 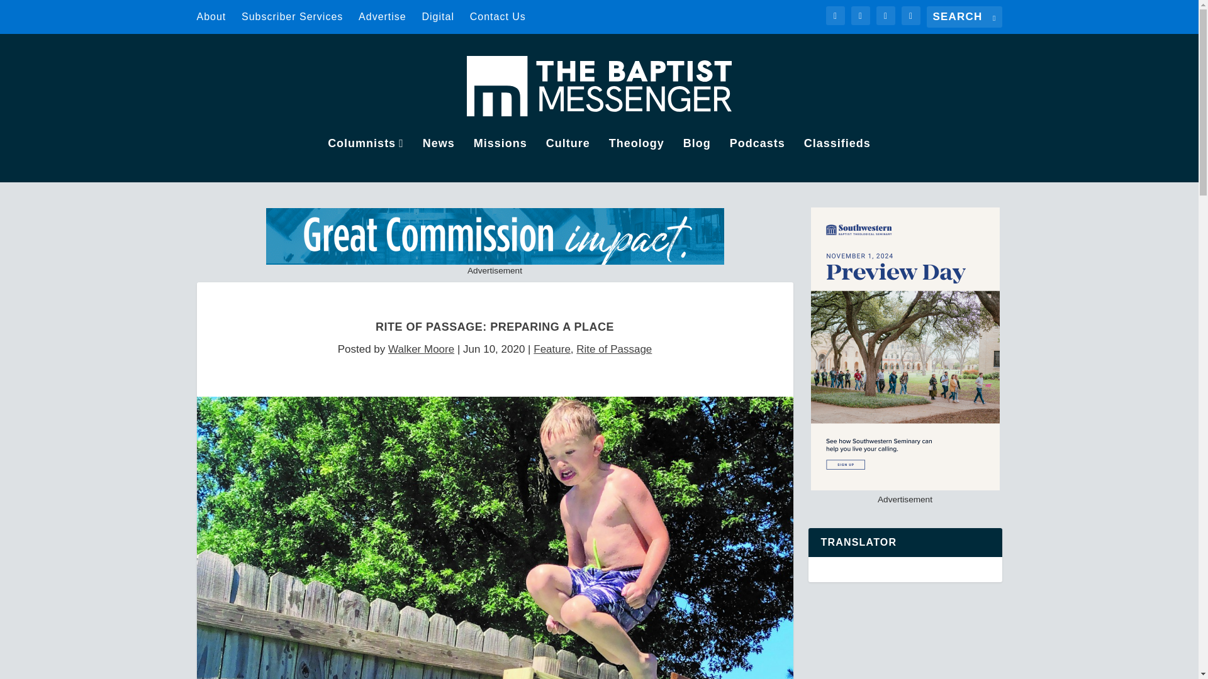 What do you see at coordinates (420, 349) in the screenshot?
I see `Walker Moore` at bounding box center [420, 349].